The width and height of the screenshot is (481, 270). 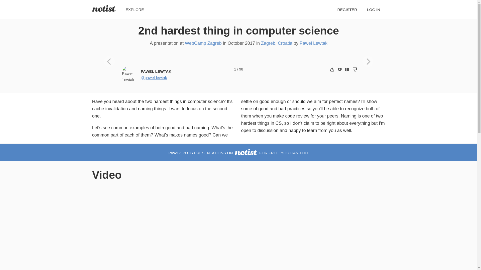 What do you see at coordinates (203, 43) in the screenshot?
I see `WebCamp Zagreb` at bounding box center [203, 43].